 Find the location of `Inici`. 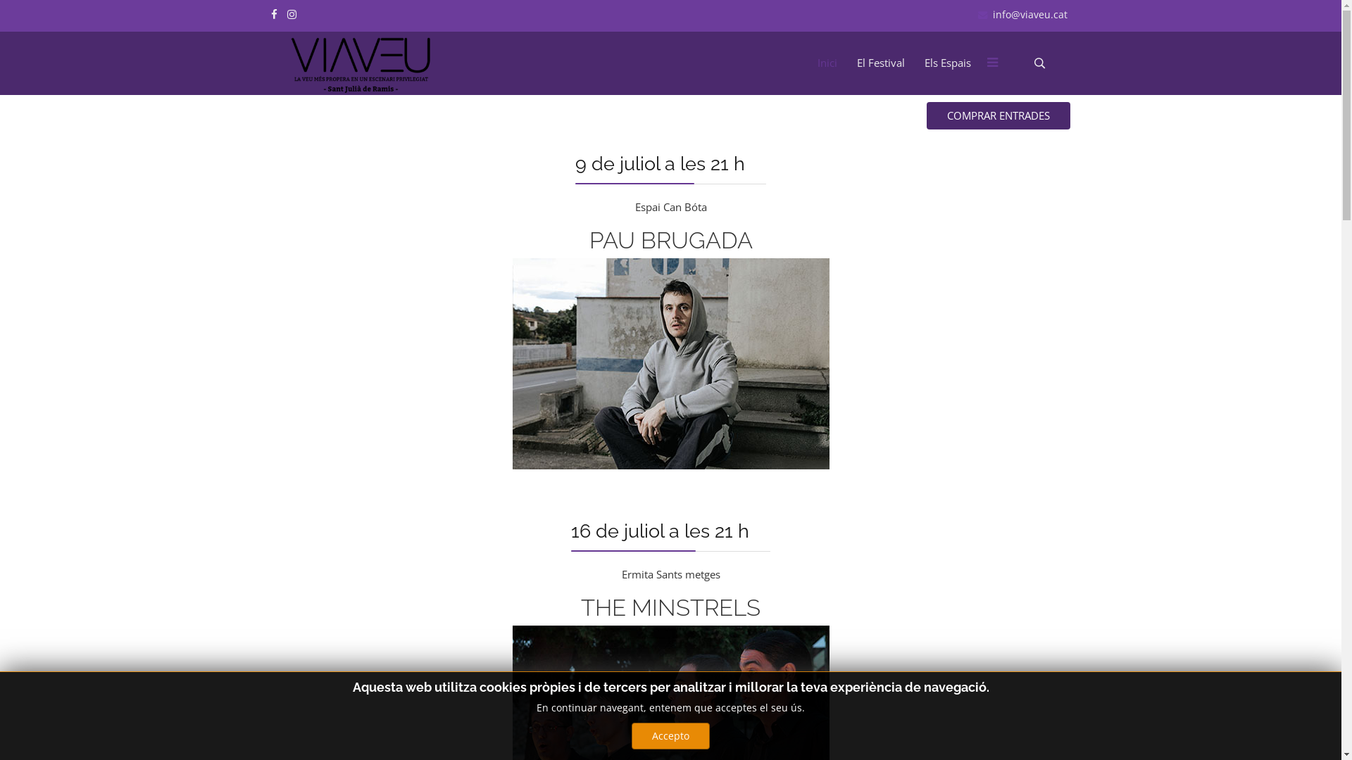

Inici is located at coordinates (827, 63).